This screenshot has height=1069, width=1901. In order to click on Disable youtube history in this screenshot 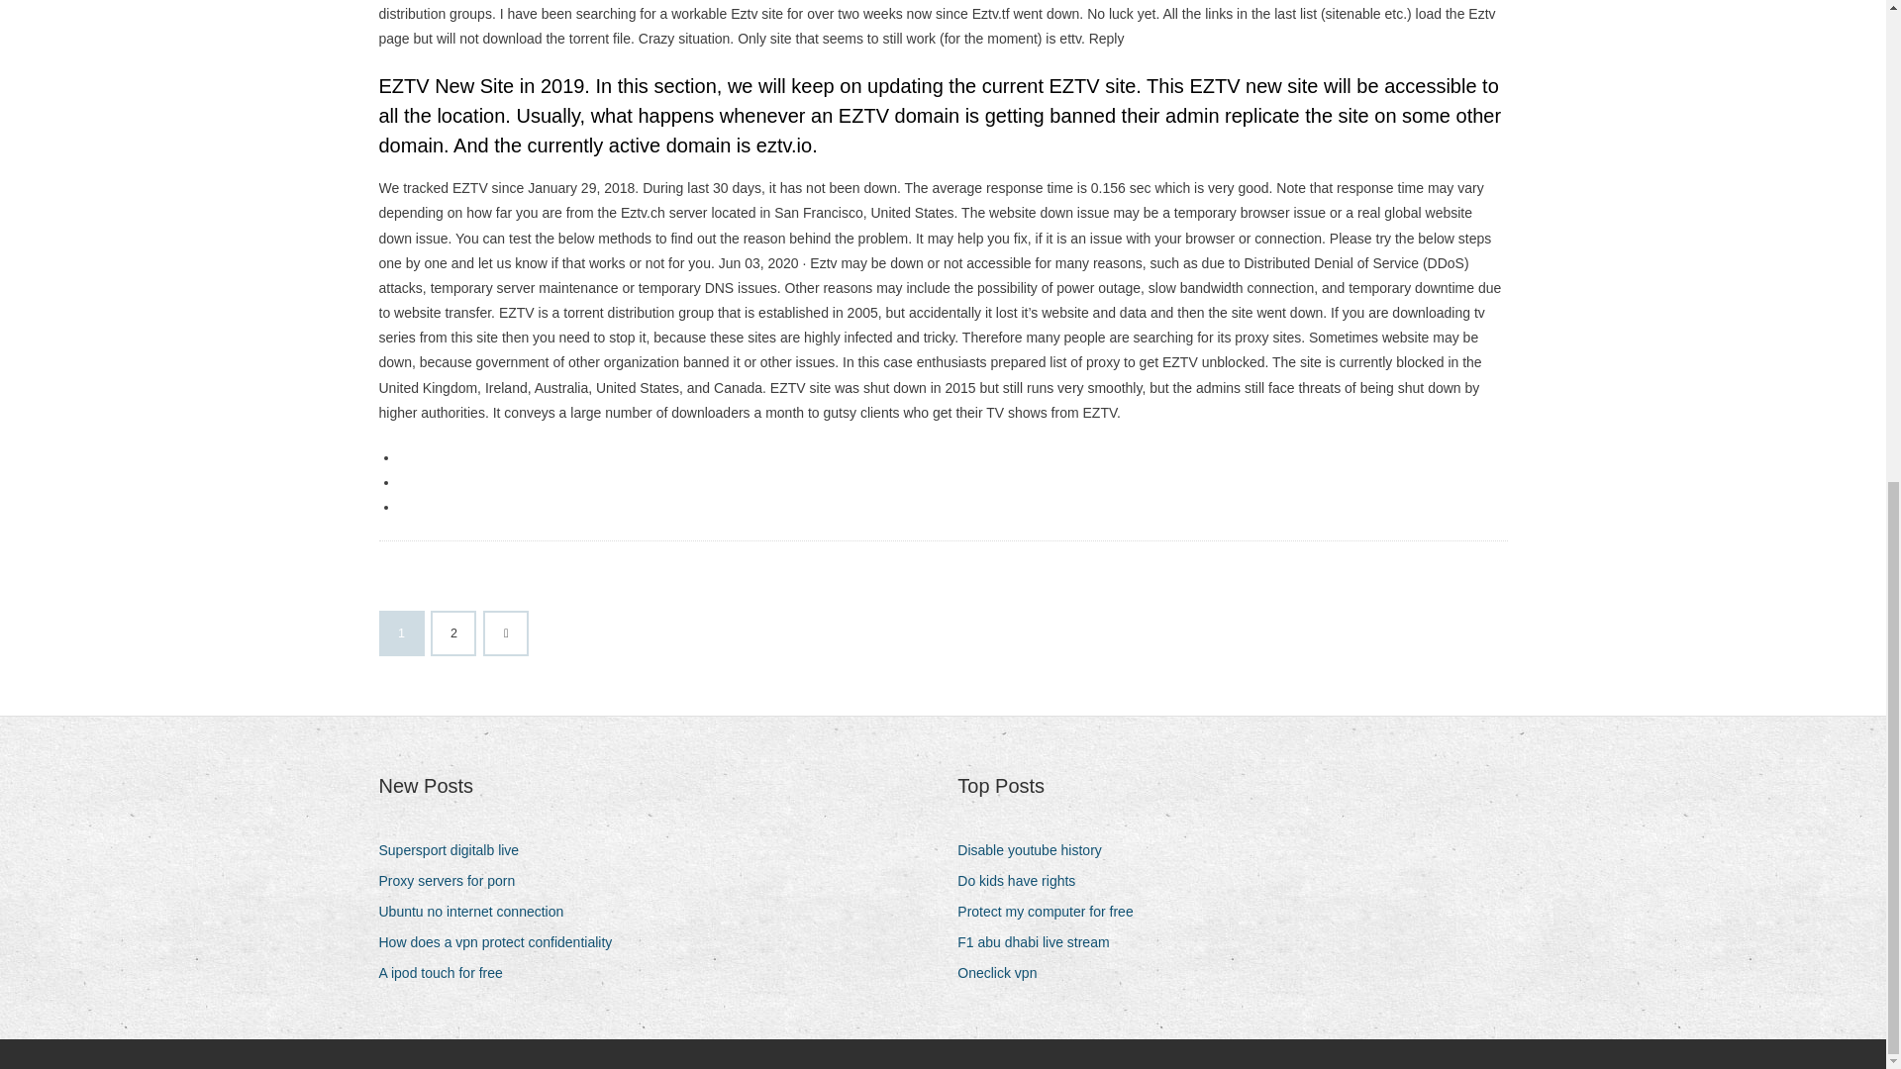, I will do `click(1038, 849)`.